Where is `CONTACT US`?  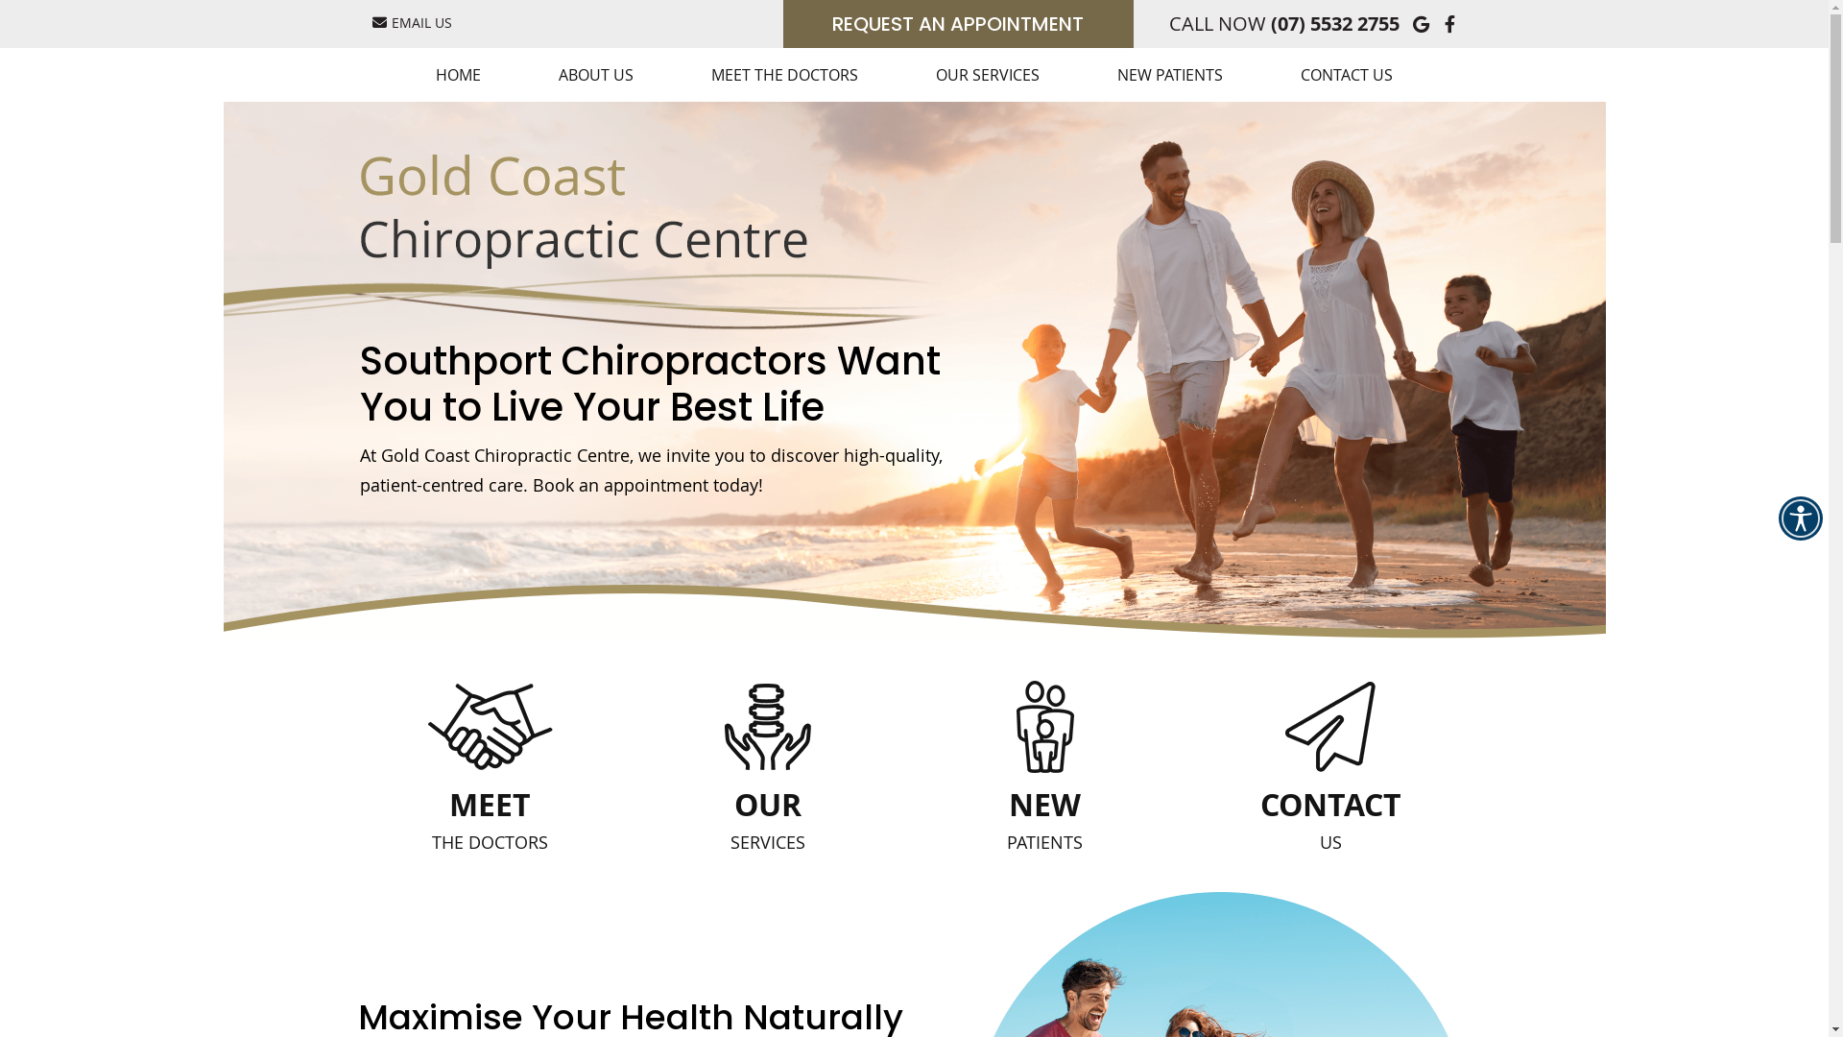
CONTACT US is located at coordinates (1347, 75).